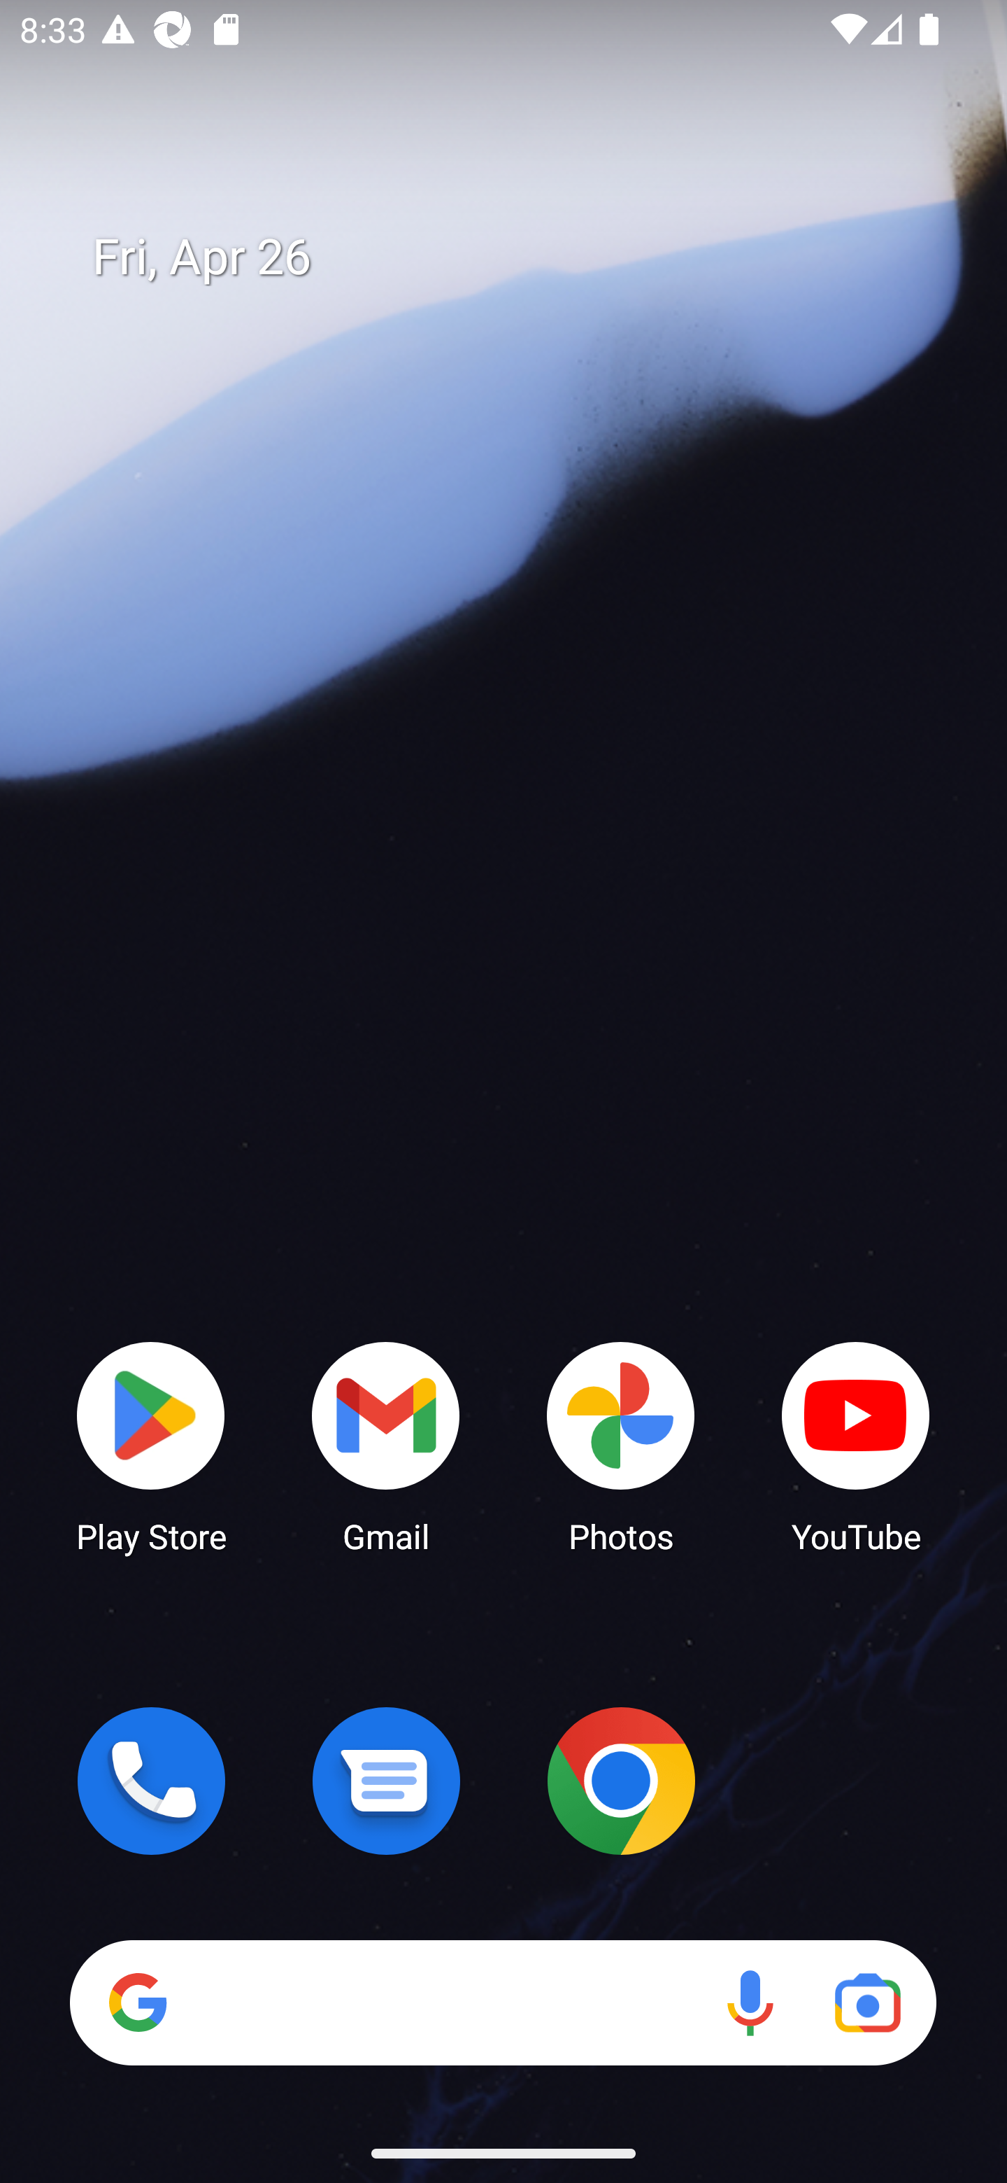 This screenshot has height=2183, width=1007. Describe the element at coordinates (856, 1446) in the screenshot. I see `YouTube` at that location.